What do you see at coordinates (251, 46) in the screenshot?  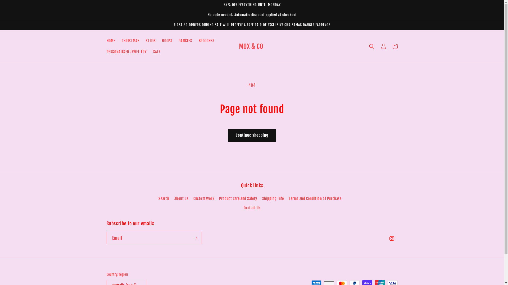 I see `MOX & CO` at bounding box center [251, 46].